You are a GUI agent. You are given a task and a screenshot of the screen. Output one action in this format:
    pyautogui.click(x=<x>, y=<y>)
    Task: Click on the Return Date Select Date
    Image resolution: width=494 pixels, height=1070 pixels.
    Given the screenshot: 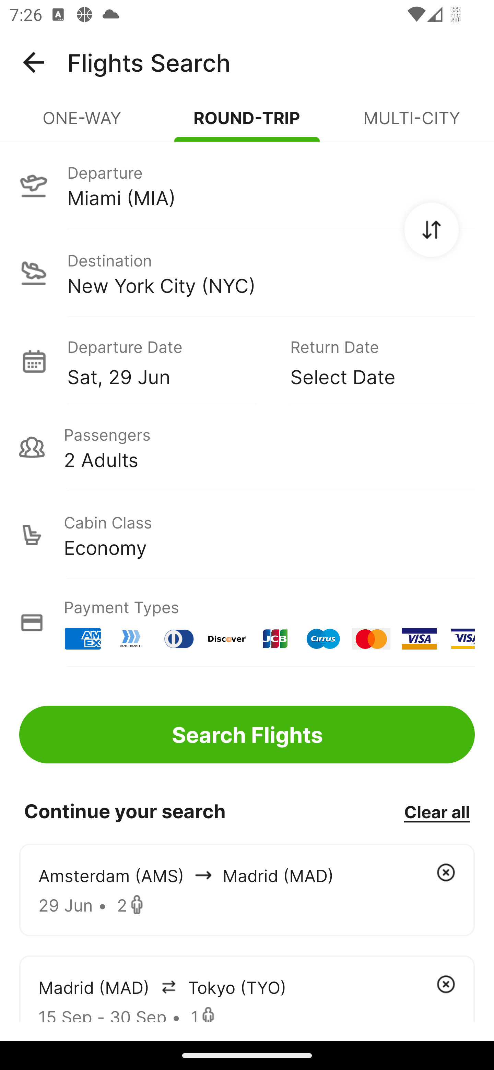 What is the action you would take?
    pyautogui.click(x=373, y=361)
    